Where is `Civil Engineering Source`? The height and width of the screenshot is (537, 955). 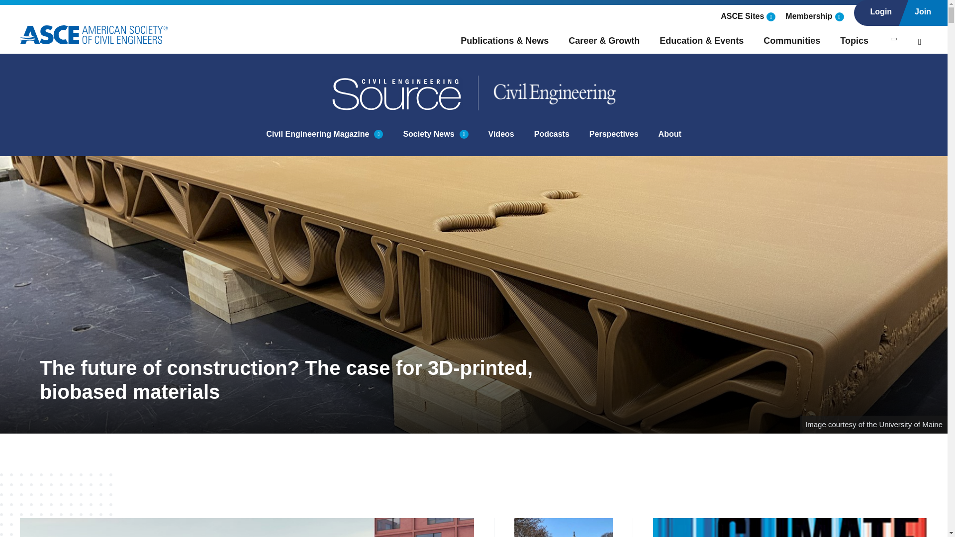
Civil Engineering Source is located at coordinates (398, 93).